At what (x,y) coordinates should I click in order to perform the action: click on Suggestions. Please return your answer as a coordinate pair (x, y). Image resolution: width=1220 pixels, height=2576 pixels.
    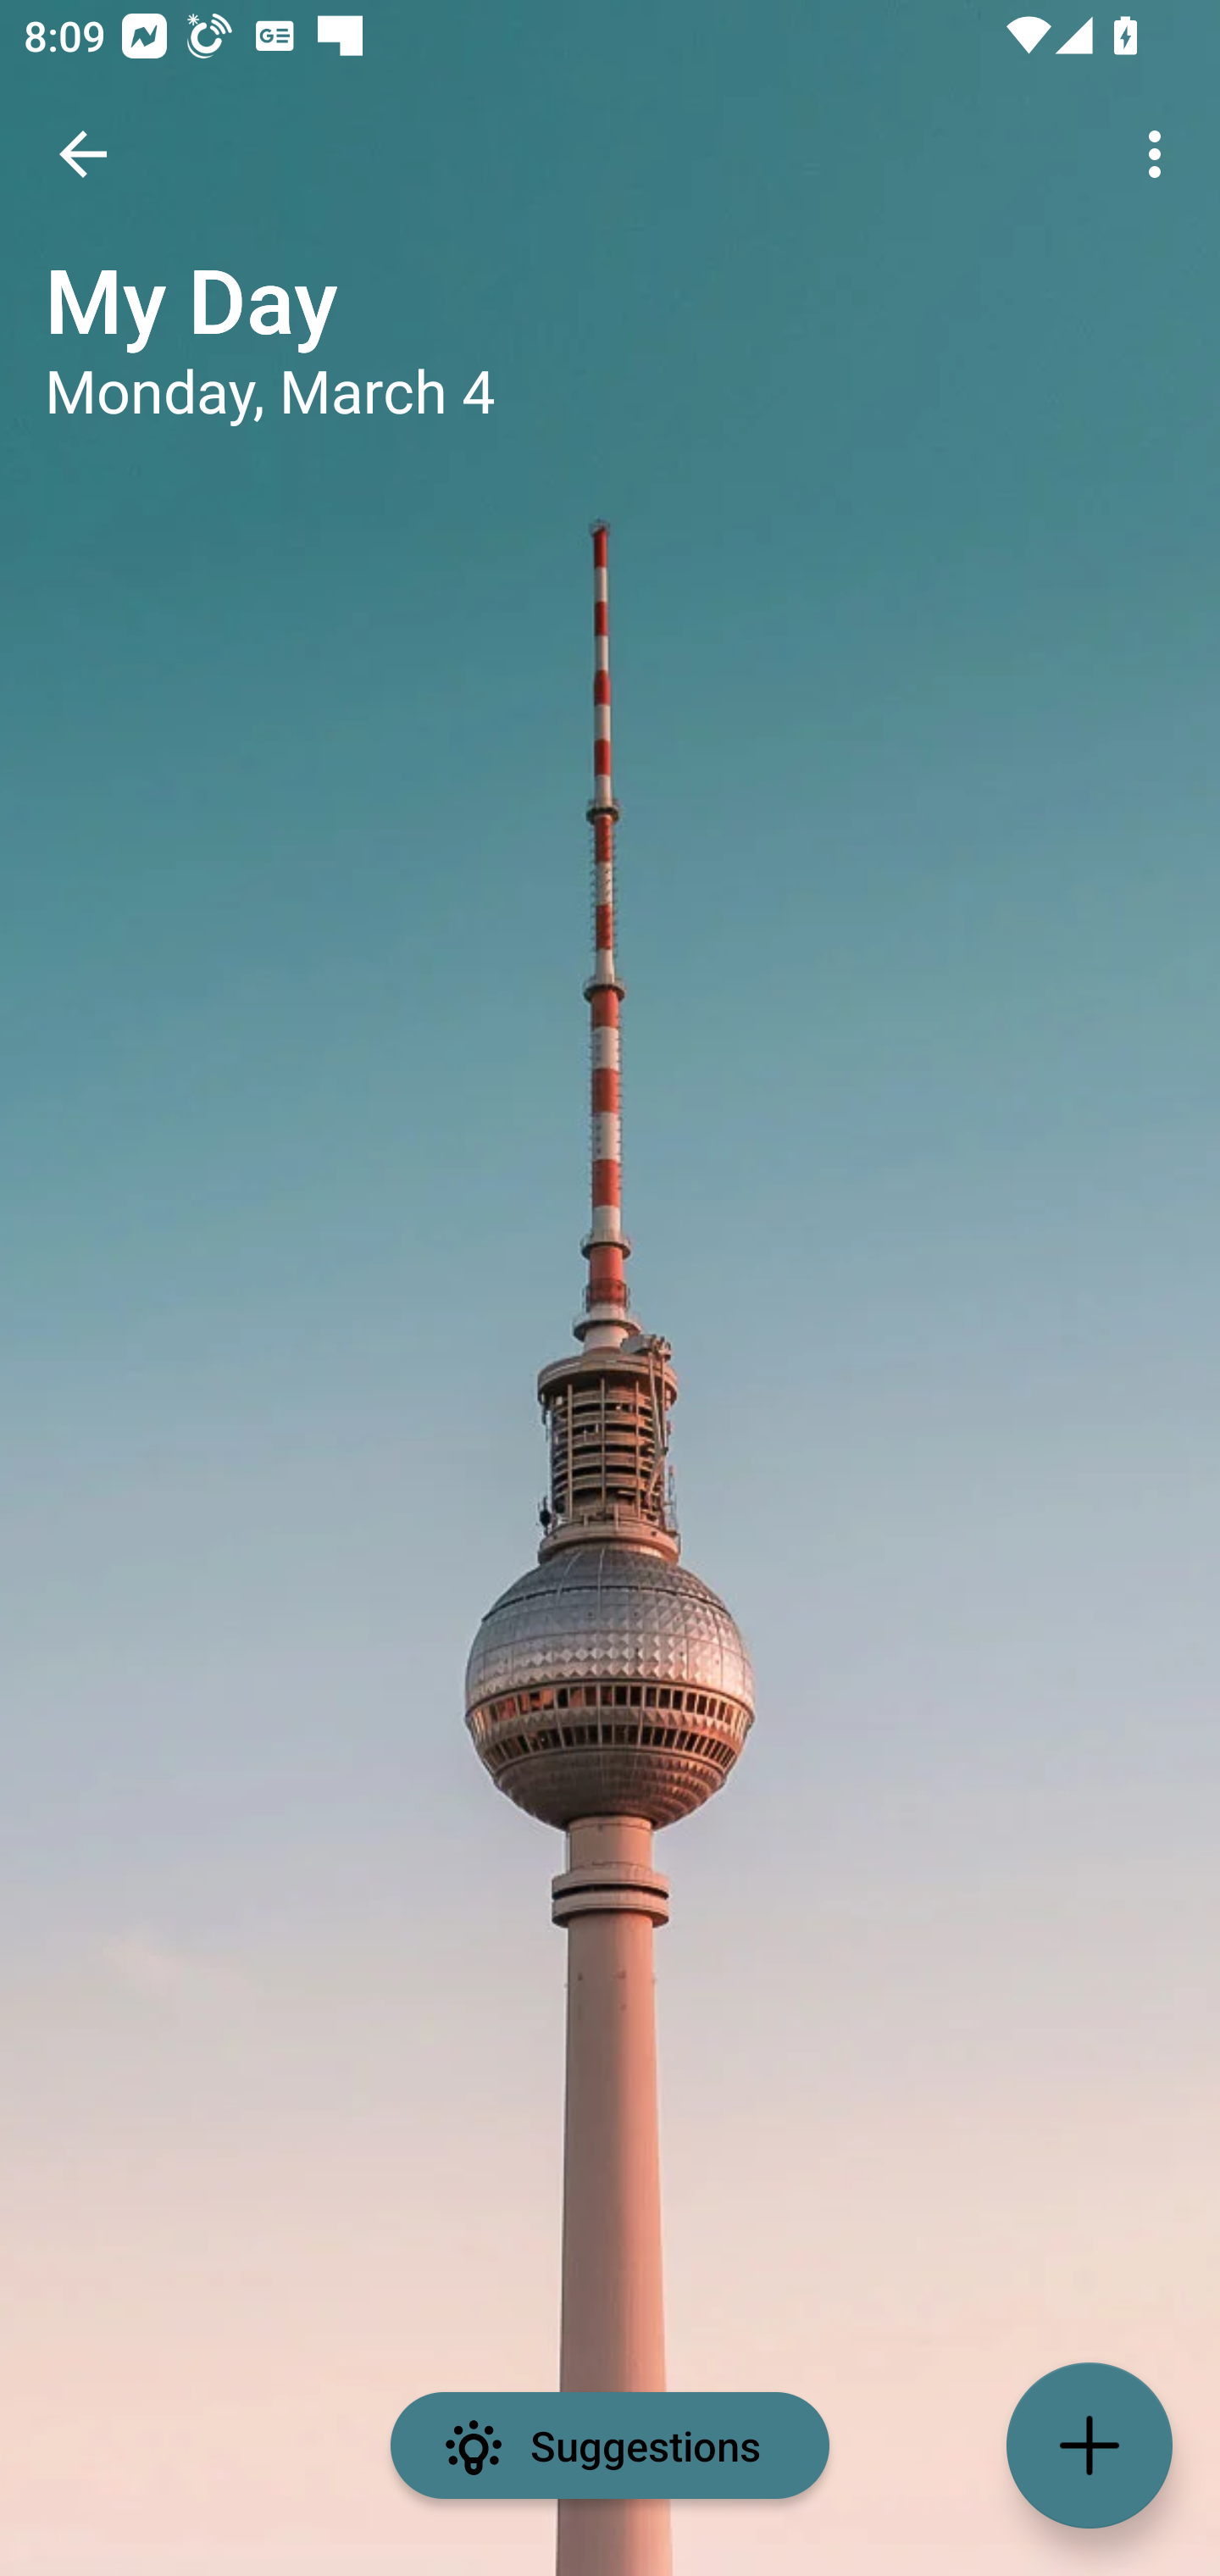
    Looking at the image, I should click on (610, 2446).